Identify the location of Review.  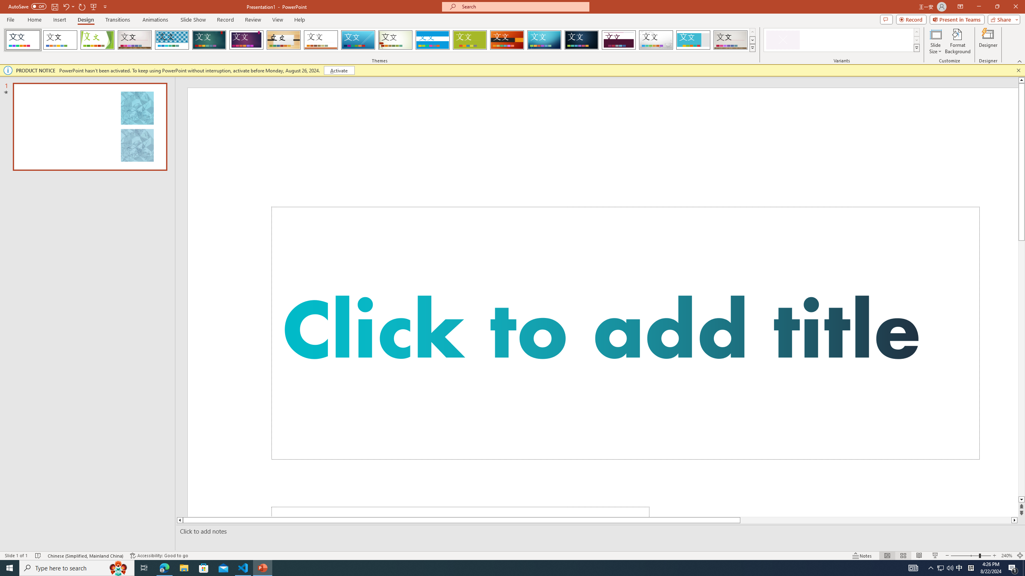
(253, 20).